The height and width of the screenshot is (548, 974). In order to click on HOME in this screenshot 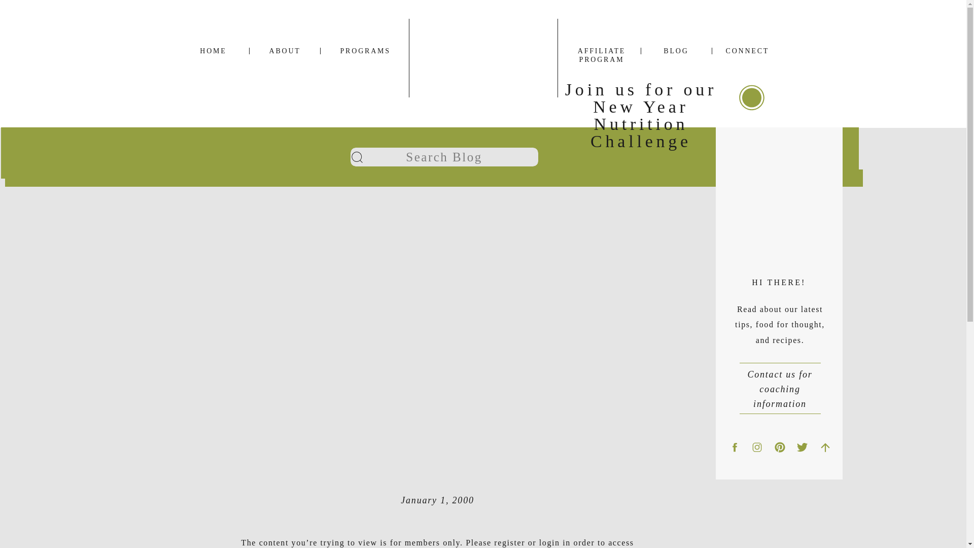, I will do `click(213, 51)`.